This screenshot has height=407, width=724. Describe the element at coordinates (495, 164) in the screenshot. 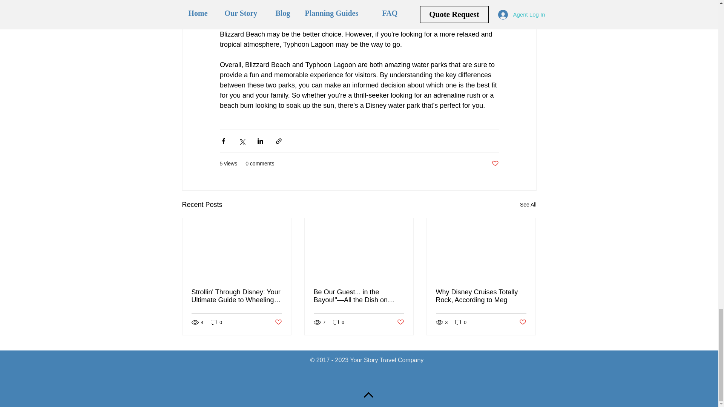

I see `Post not marked as liked` at that location.